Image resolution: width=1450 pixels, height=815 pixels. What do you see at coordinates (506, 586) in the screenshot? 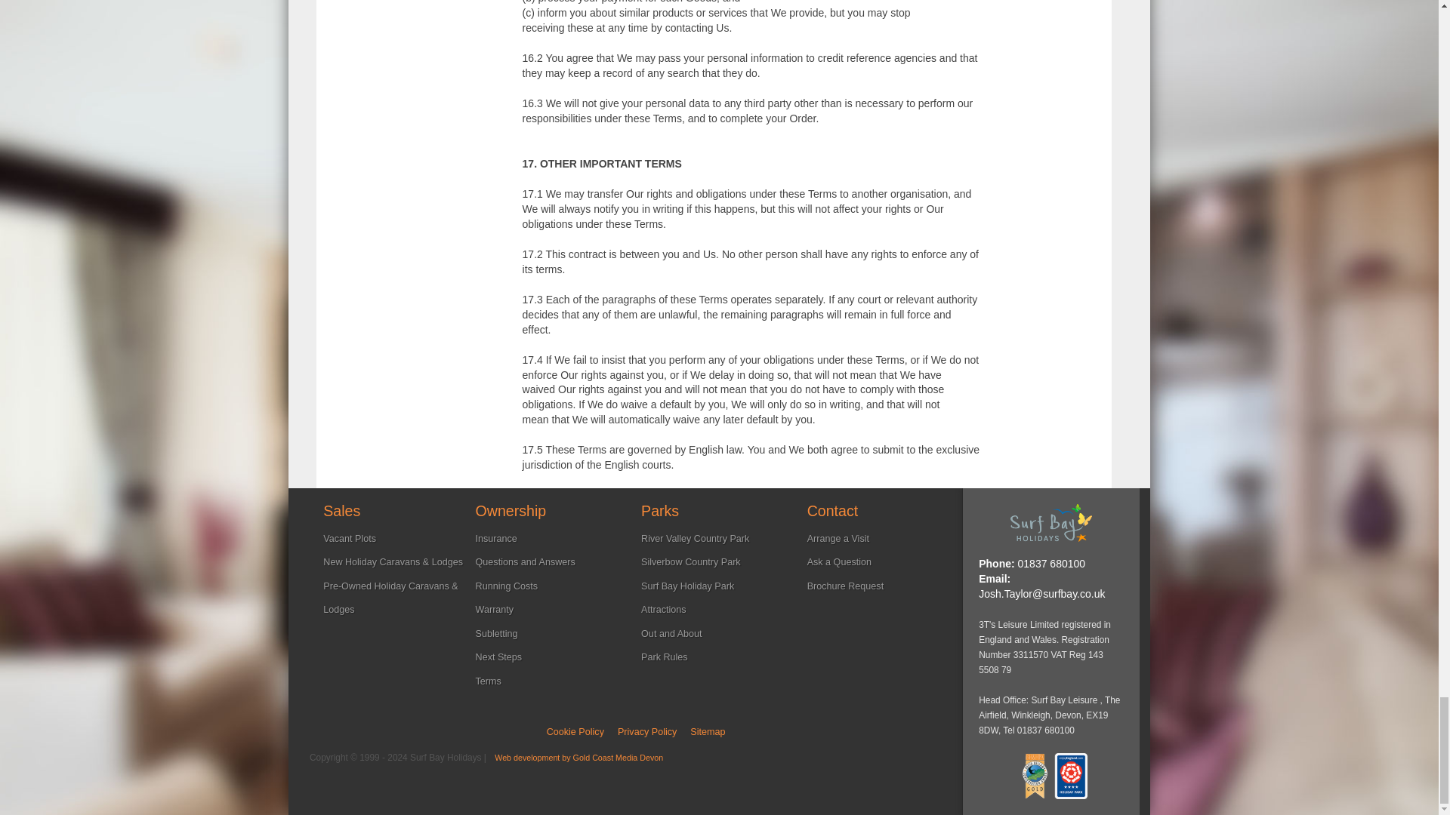
I see `Running Costs` at bounding box center [506, 586].